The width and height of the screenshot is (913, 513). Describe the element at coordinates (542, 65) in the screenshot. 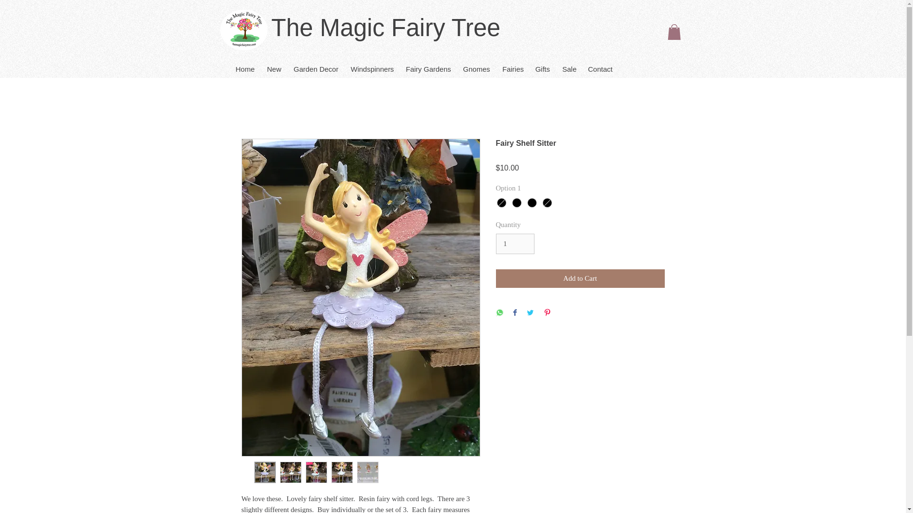

I see `Gifts` at that location.